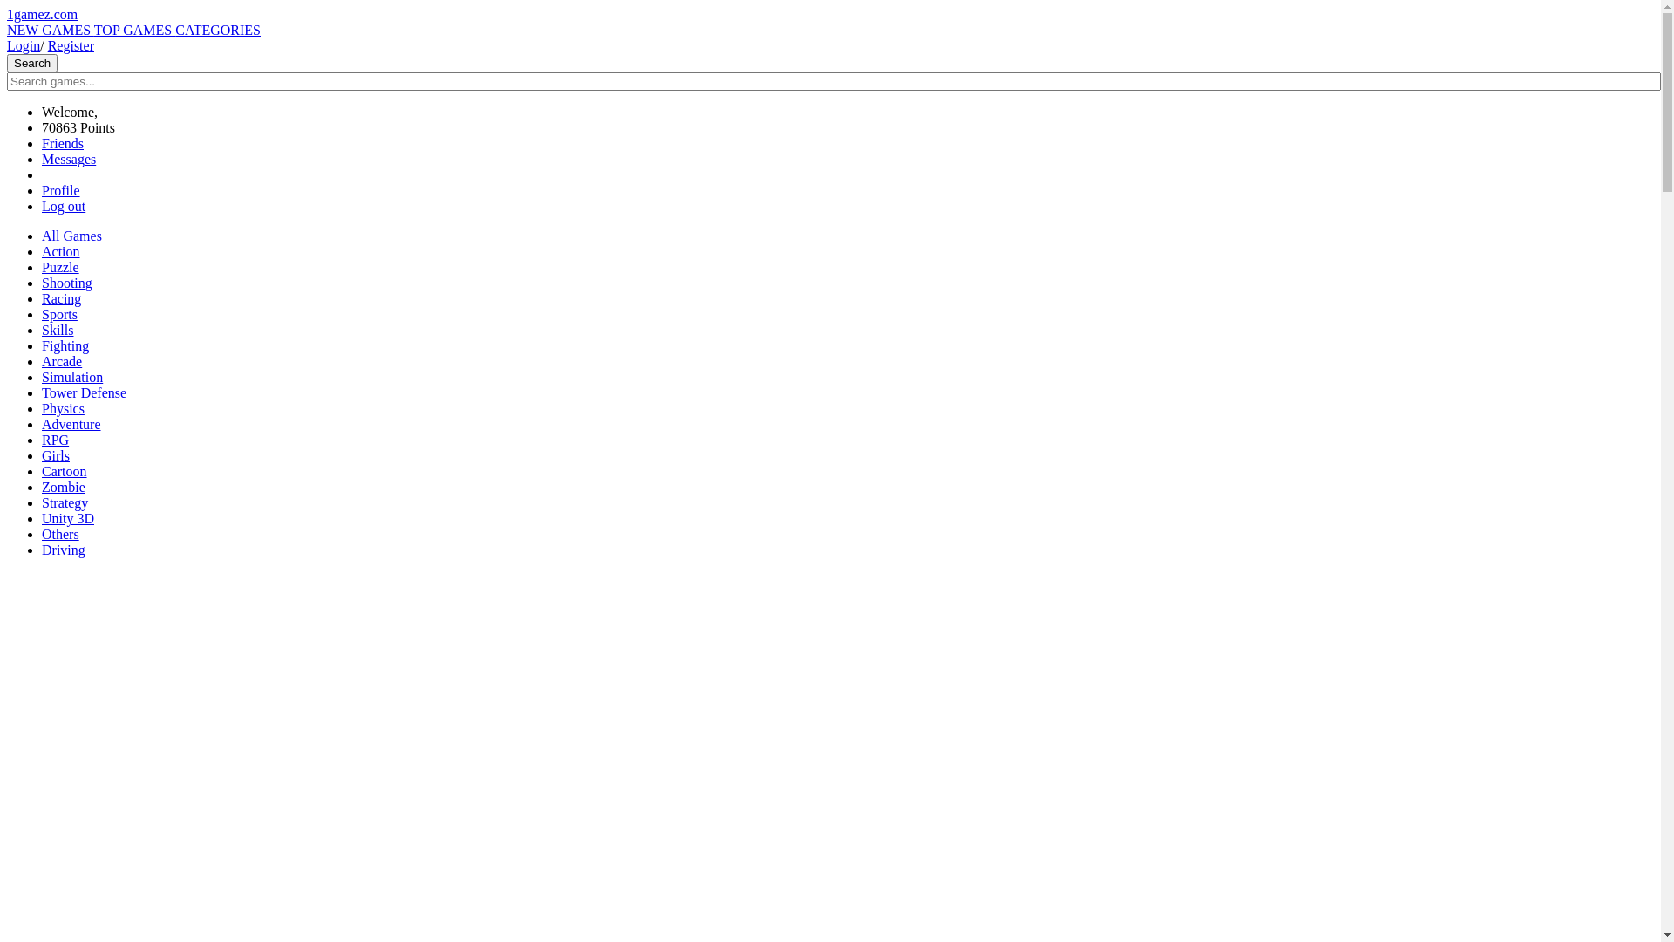  What do you see at coordinates (64, 206) in the screenshot?
I see `Log out` at bounding box center [64, 206].